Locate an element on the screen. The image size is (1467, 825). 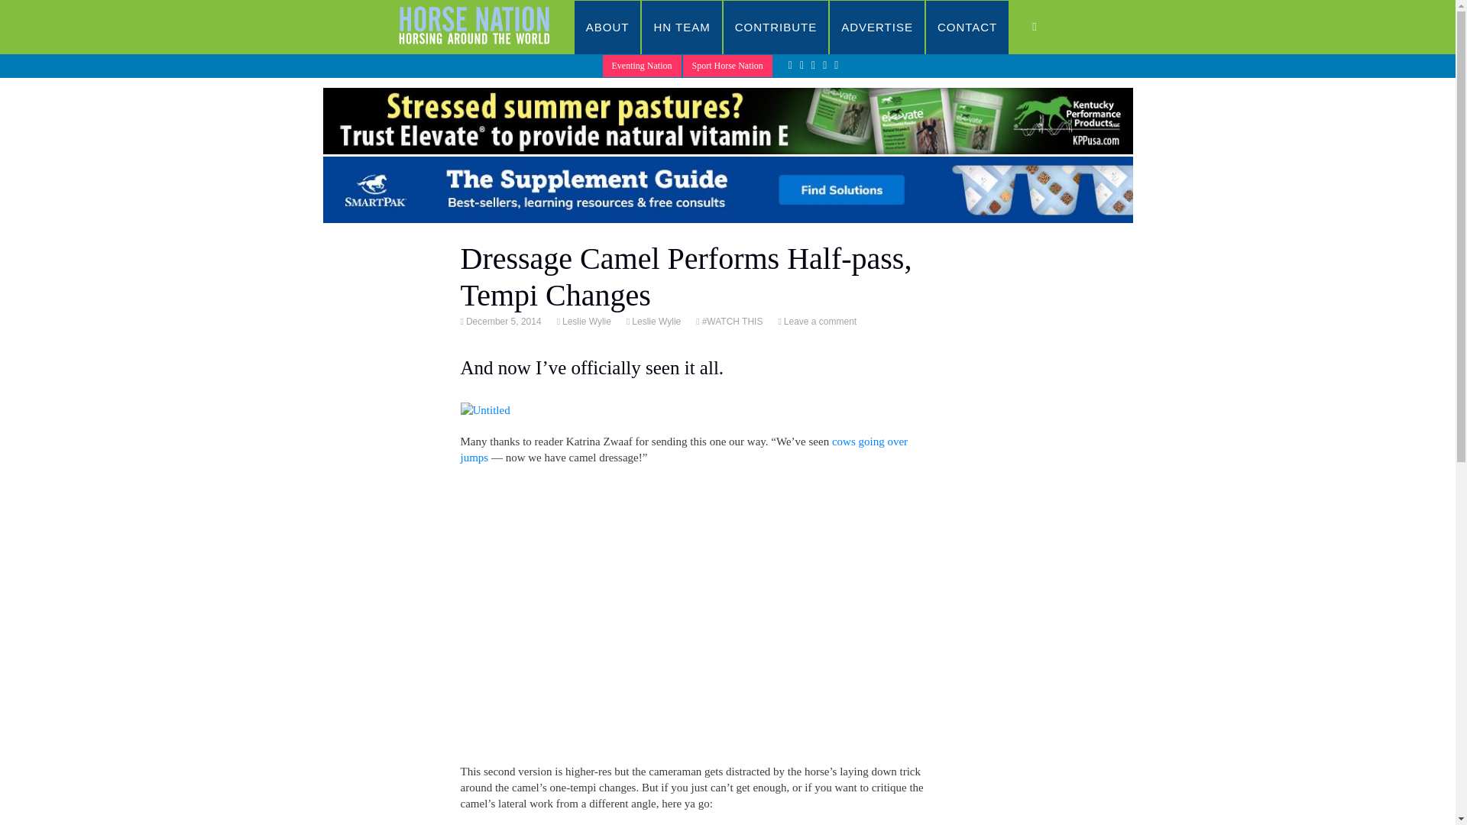
ADVERTISE is located at coordinates (877, 27).